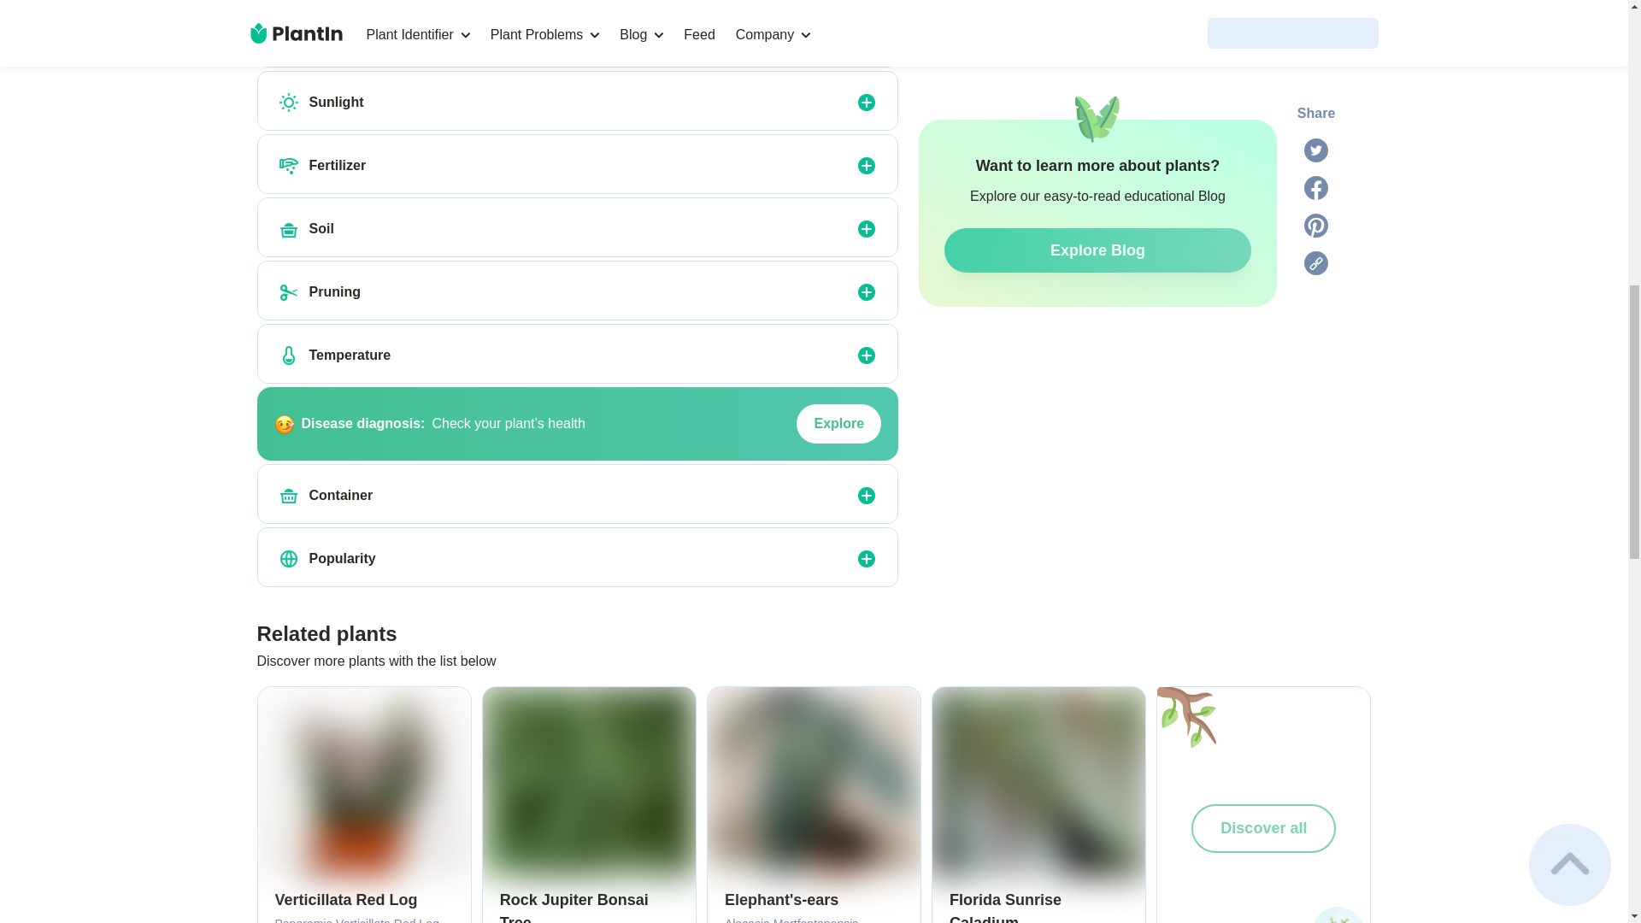  I want to click on Soil, so click(289, 228).